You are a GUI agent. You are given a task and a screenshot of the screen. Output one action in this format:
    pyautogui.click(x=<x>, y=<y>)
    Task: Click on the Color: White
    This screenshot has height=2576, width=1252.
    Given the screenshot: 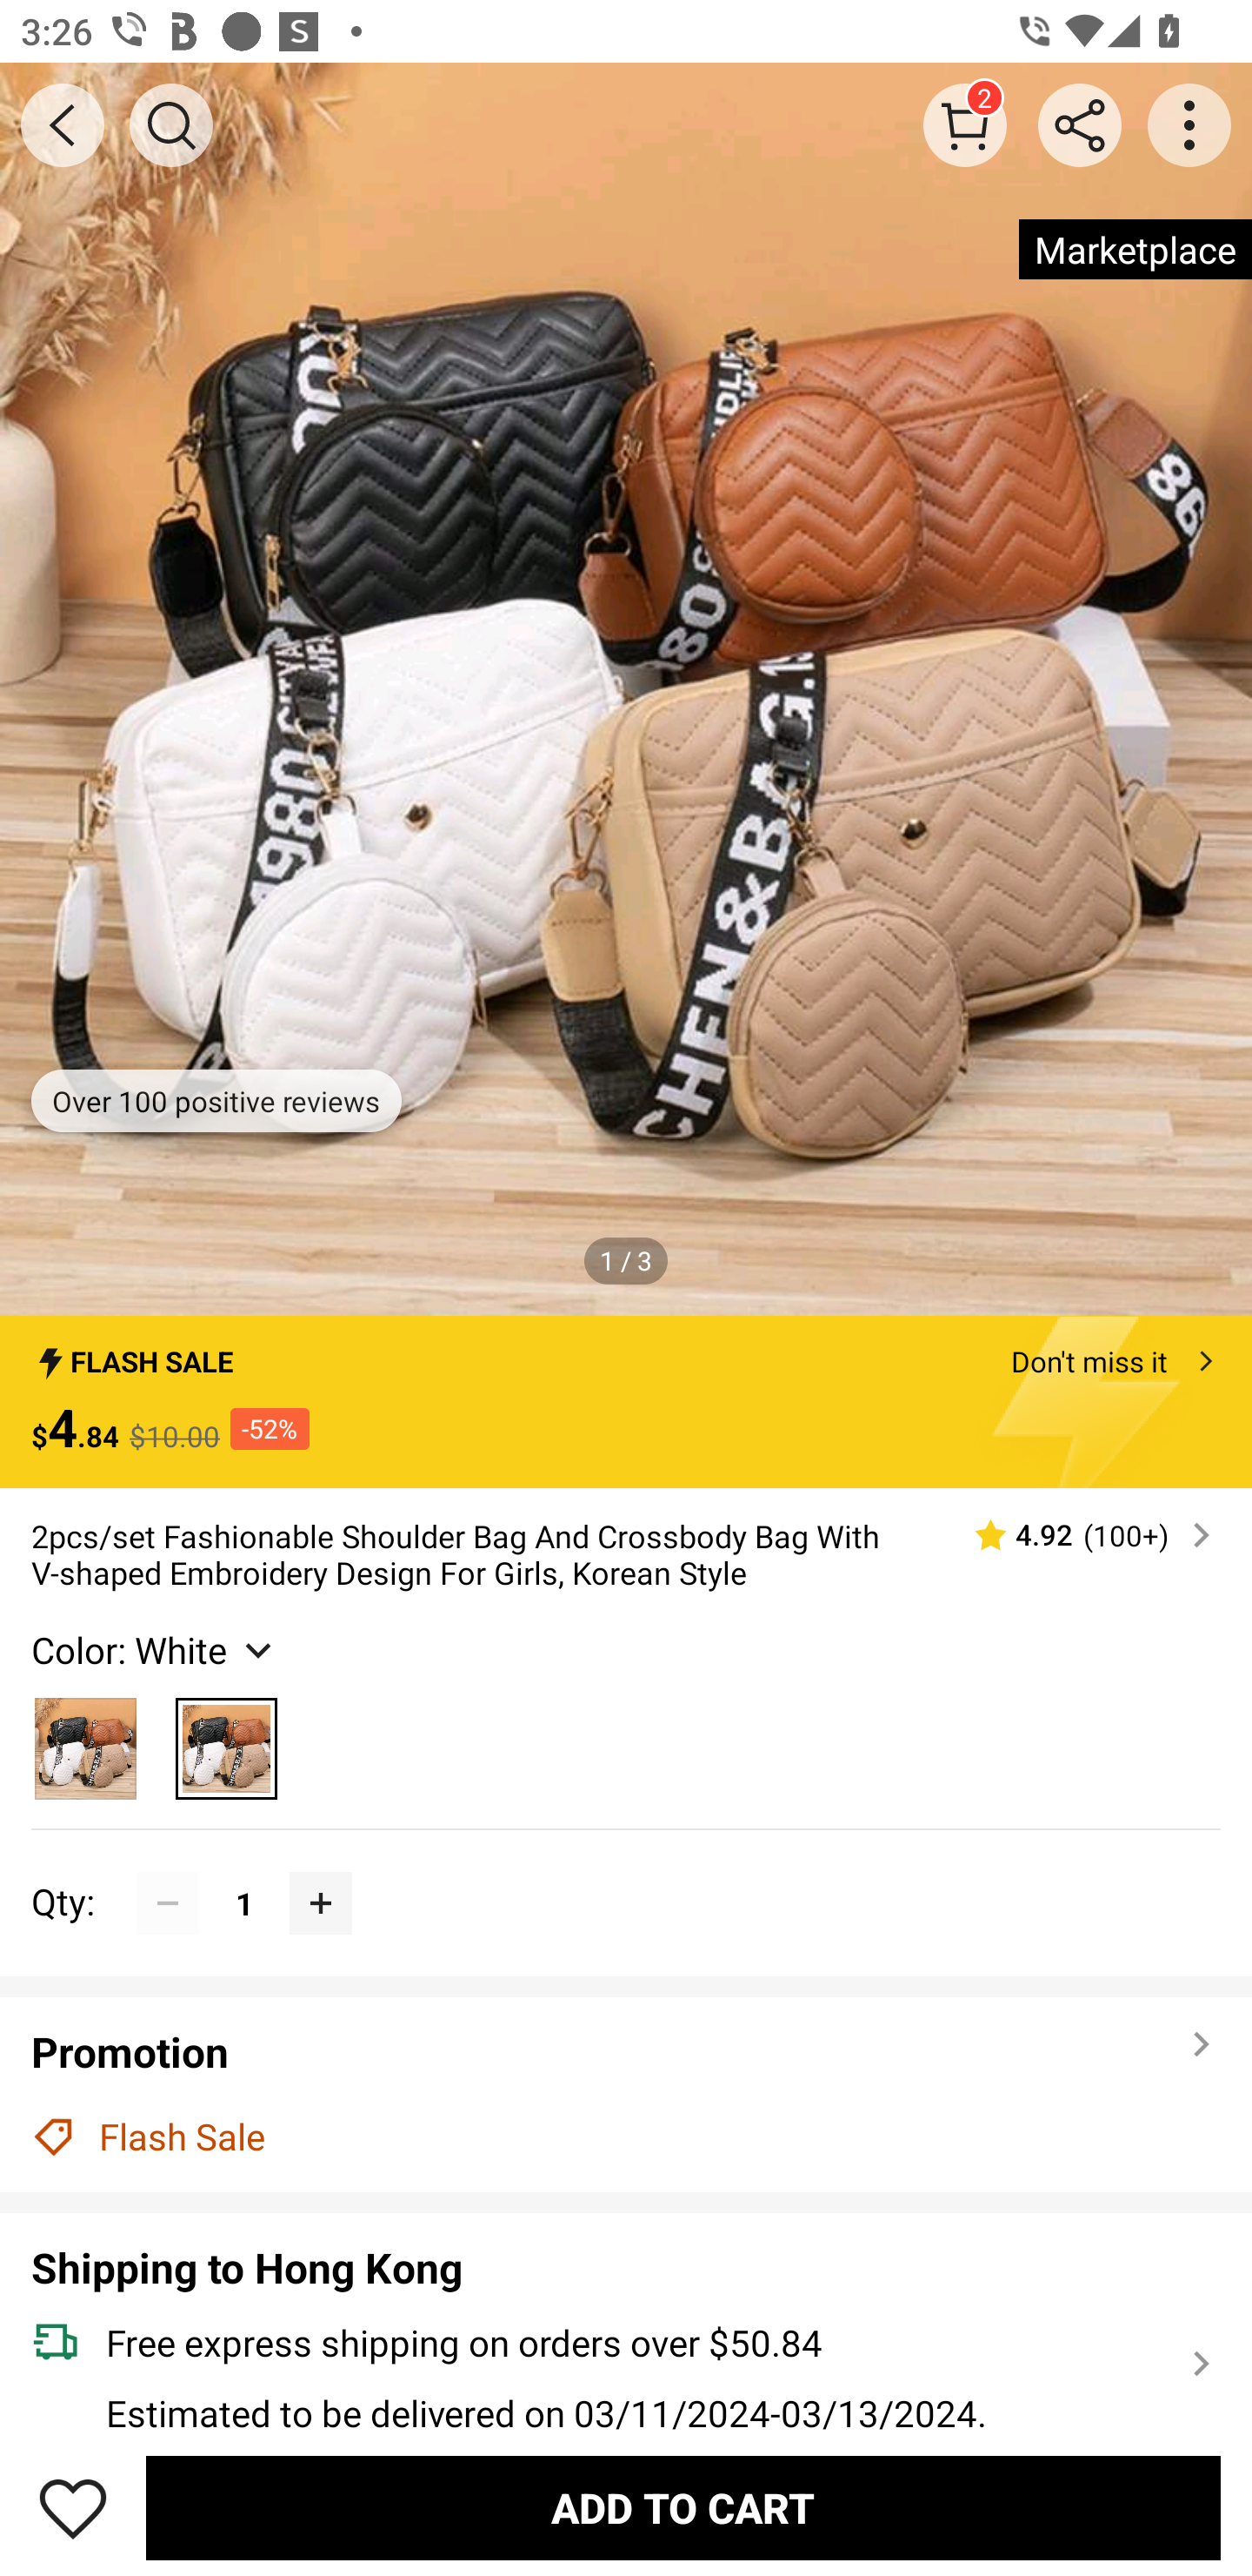 What is the action you would take?
    pyautogui.click(x=155, y=1650)
    